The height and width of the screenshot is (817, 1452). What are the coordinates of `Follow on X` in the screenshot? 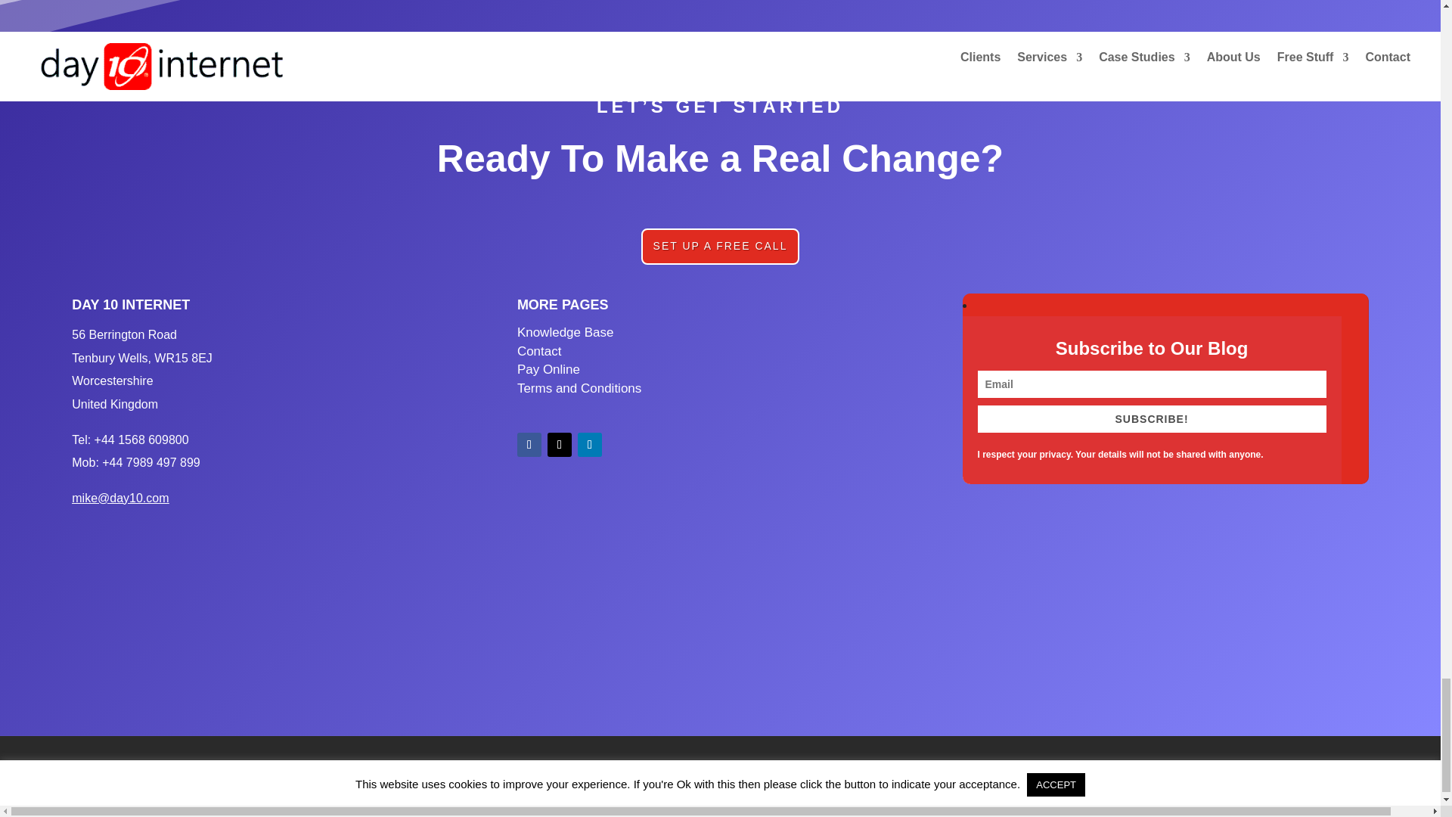 It's located at (560, 445).